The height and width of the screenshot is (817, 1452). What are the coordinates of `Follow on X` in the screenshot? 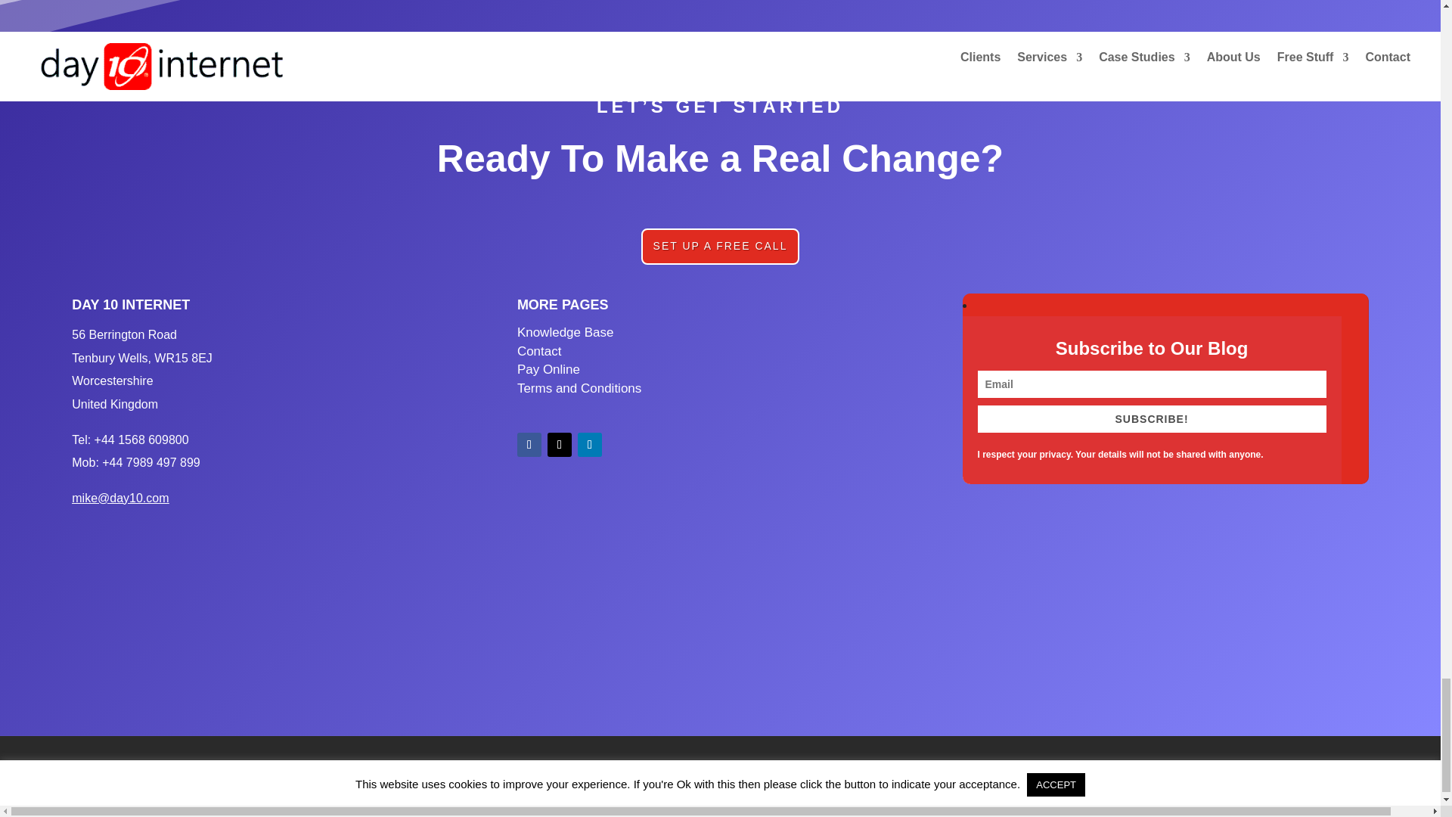 It's located at (560, 445).